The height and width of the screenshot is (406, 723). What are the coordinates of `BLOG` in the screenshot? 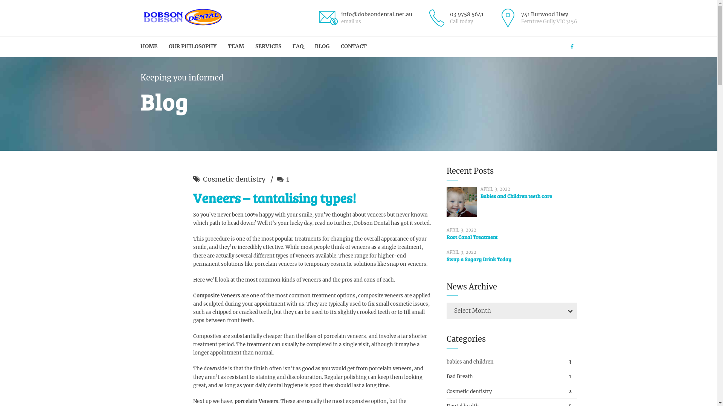 It's located at (322, 47).